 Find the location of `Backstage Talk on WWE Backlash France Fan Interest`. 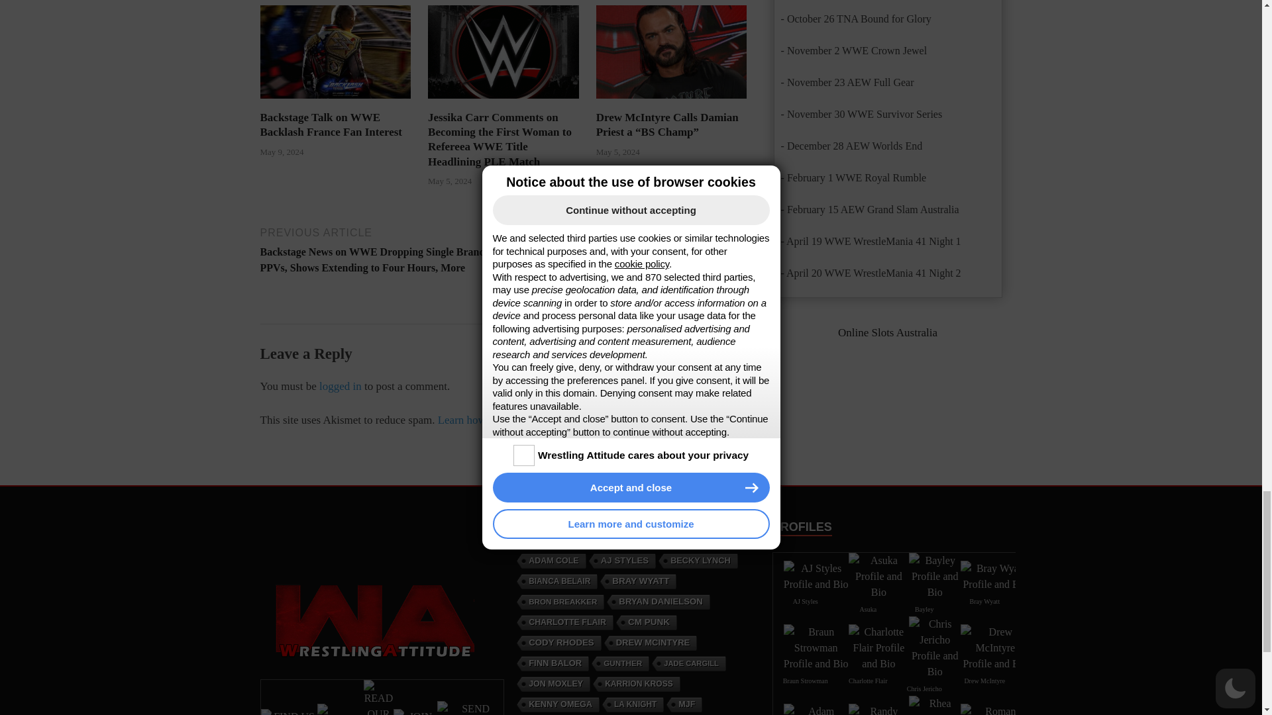

Backstage Talk on WWE Backlash France Fan Interest is located at coordinates (335, 102).